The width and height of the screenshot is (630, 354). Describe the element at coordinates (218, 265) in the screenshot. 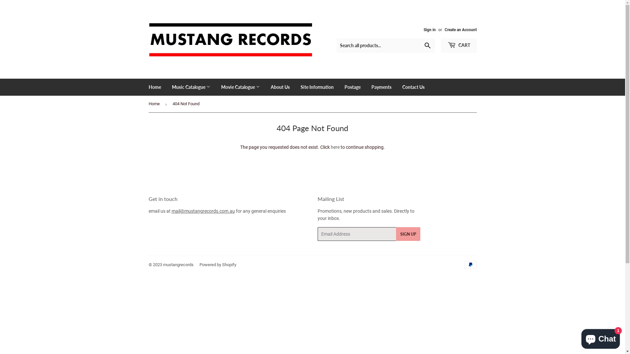

I see `Powered by Shopify` at that location.